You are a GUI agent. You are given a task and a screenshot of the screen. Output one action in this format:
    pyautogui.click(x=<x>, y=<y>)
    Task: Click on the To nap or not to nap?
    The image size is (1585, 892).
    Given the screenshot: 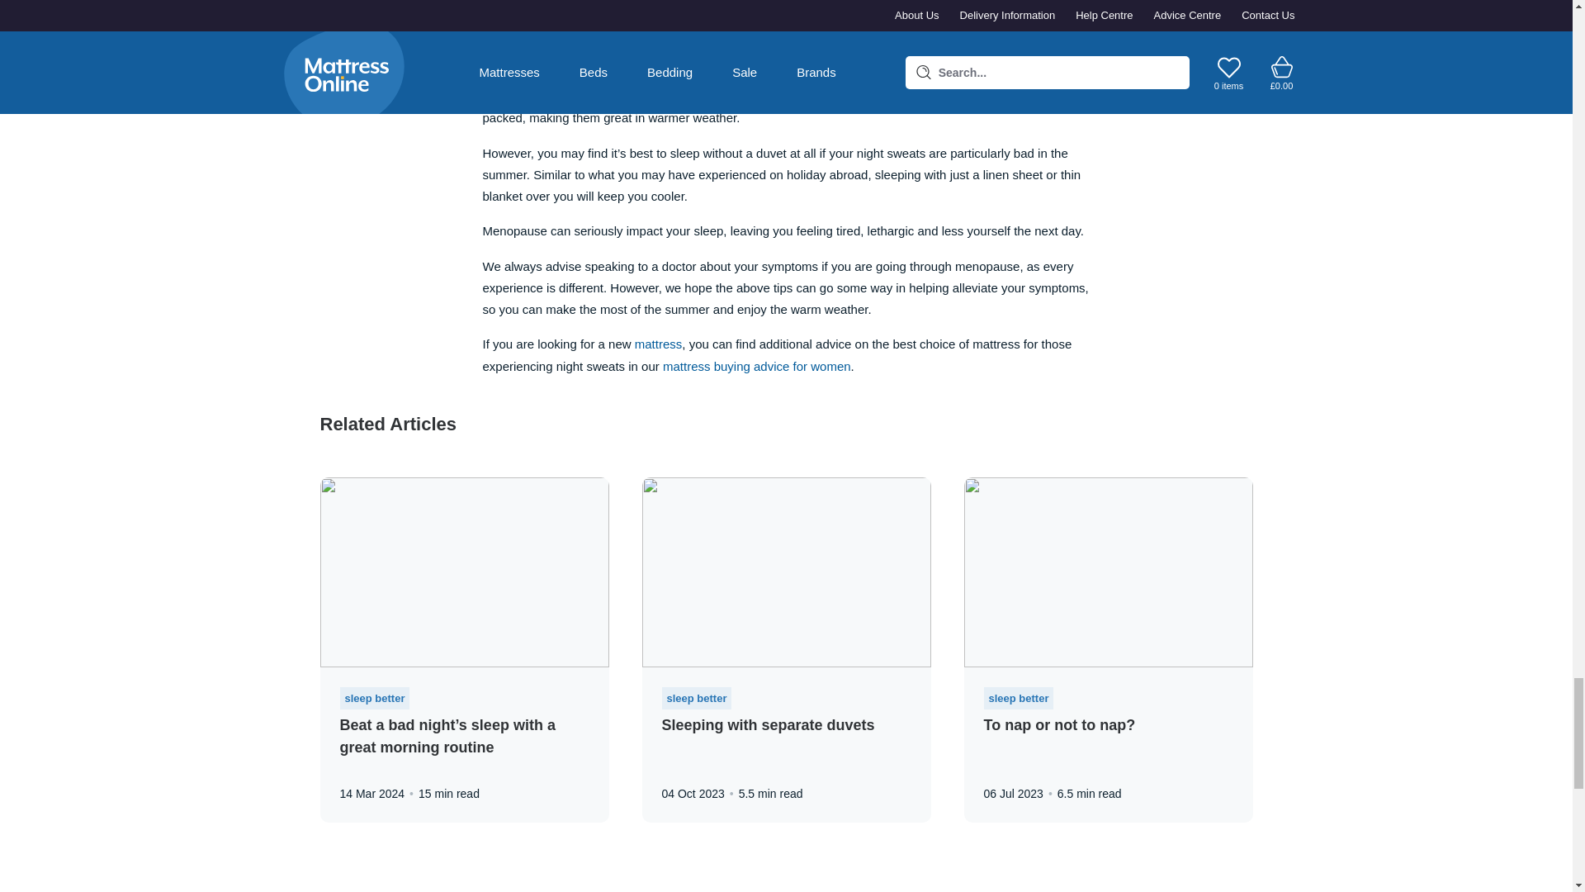 What is the action you would take?
    pyautogui.click(x=1060, y=725)
    